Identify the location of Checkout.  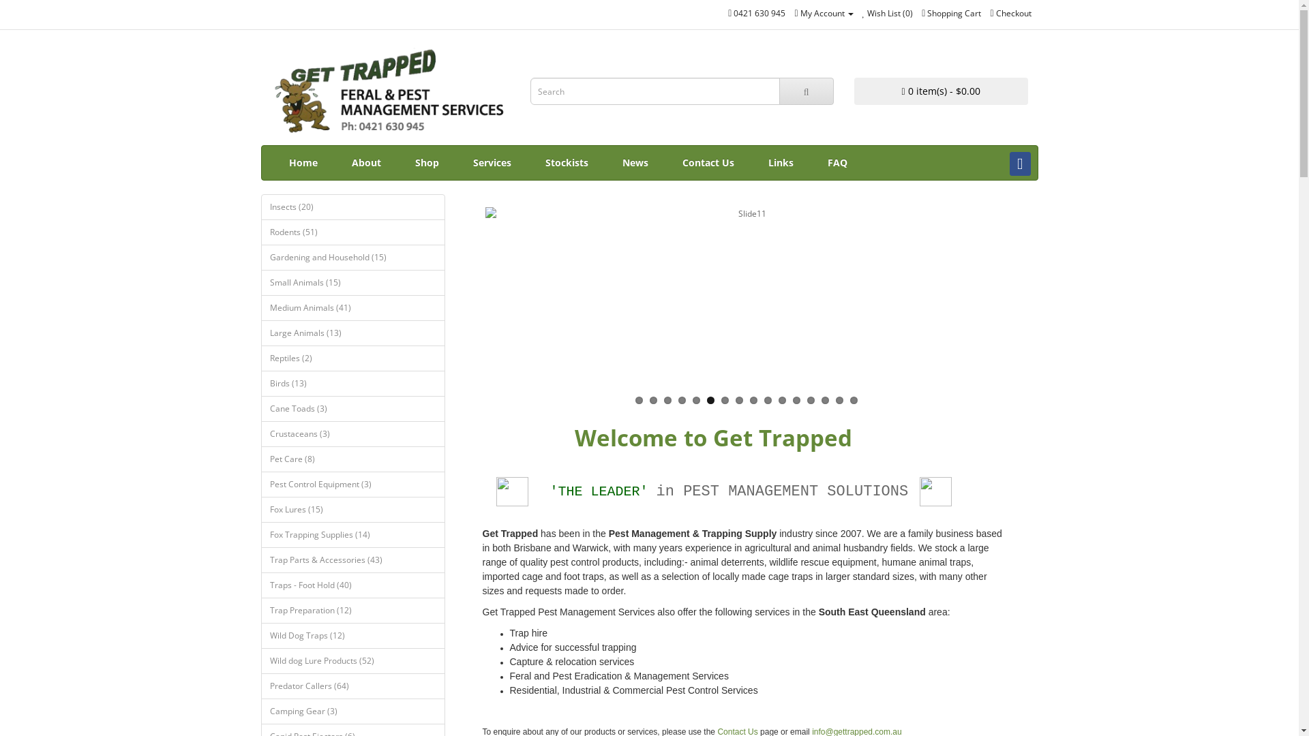
(1010, 14).